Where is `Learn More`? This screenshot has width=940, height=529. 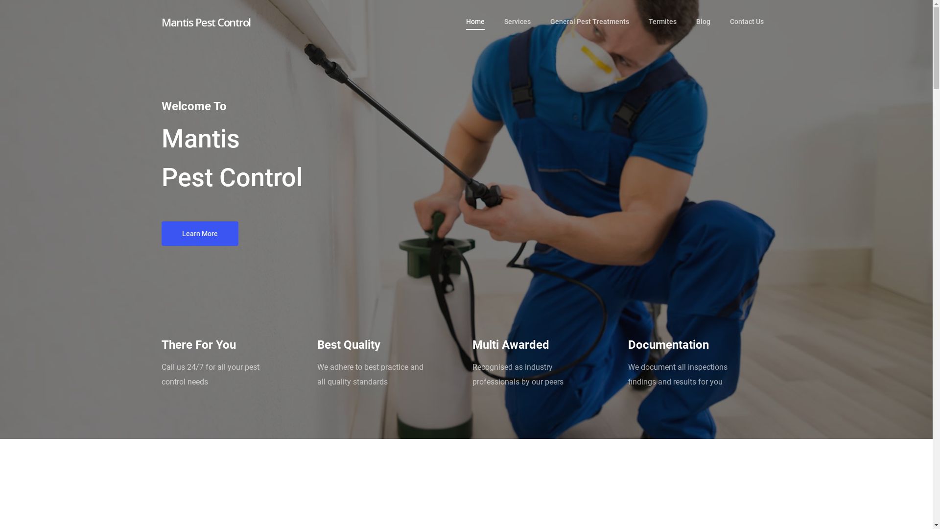 Learn More is located at coordinates (200, 234).